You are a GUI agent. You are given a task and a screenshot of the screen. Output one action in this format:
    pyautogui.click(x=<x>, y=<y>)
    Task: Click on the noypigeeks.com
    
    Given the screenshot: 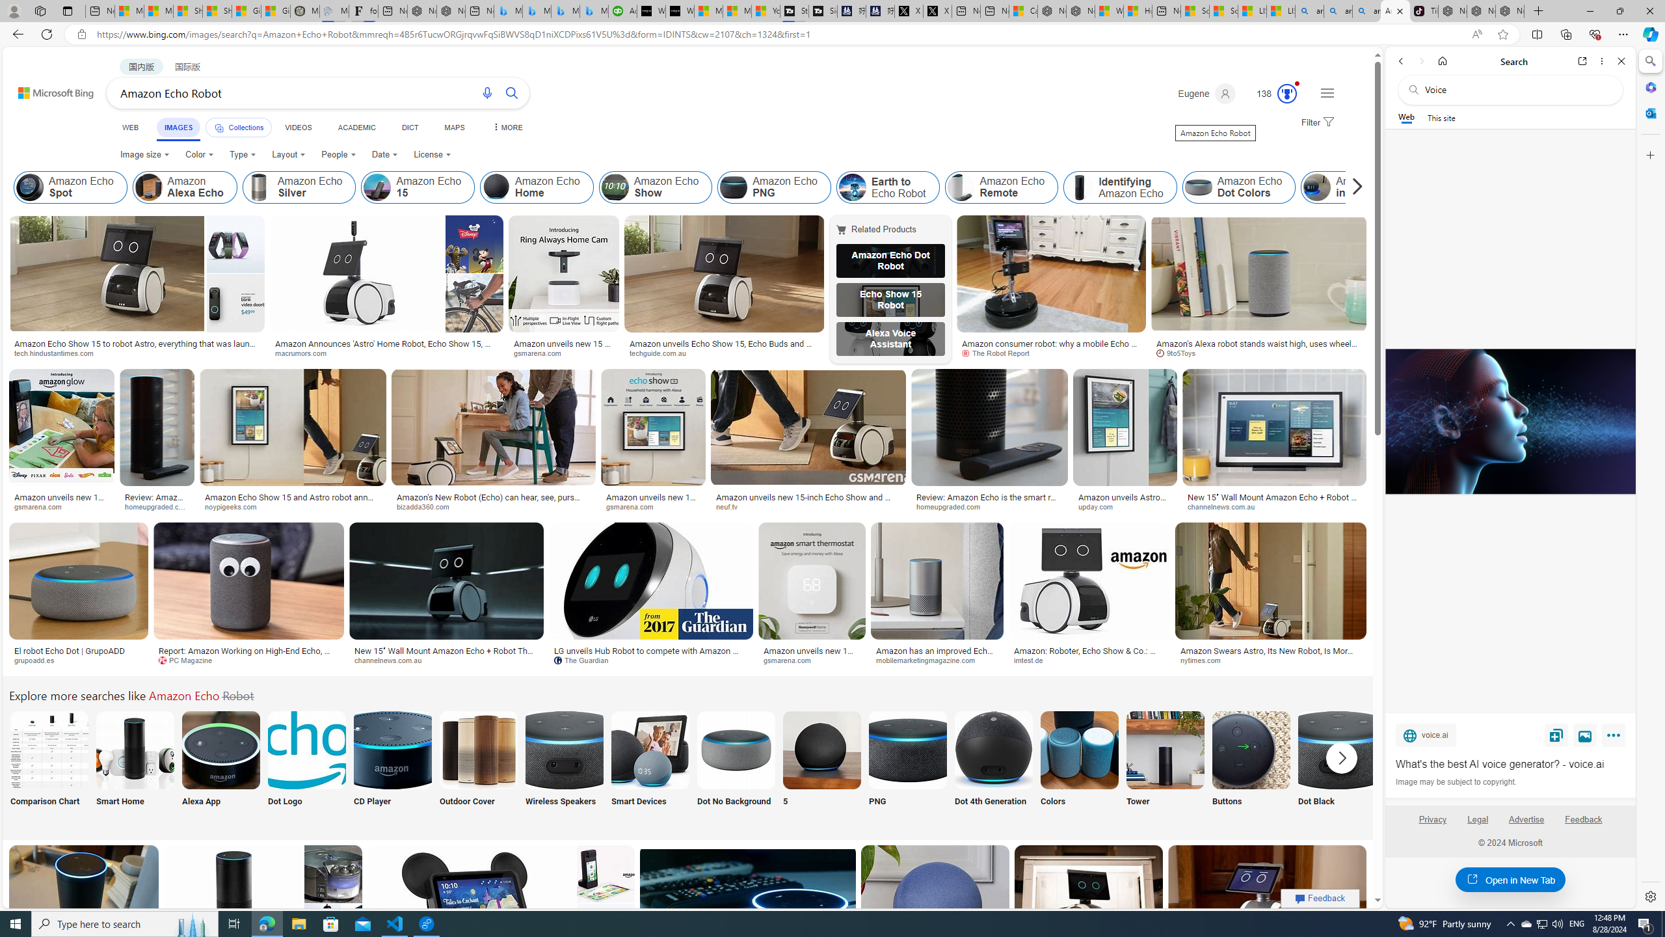 What is the action you would take?
    pyautogui.click(x=235, y=506)
    